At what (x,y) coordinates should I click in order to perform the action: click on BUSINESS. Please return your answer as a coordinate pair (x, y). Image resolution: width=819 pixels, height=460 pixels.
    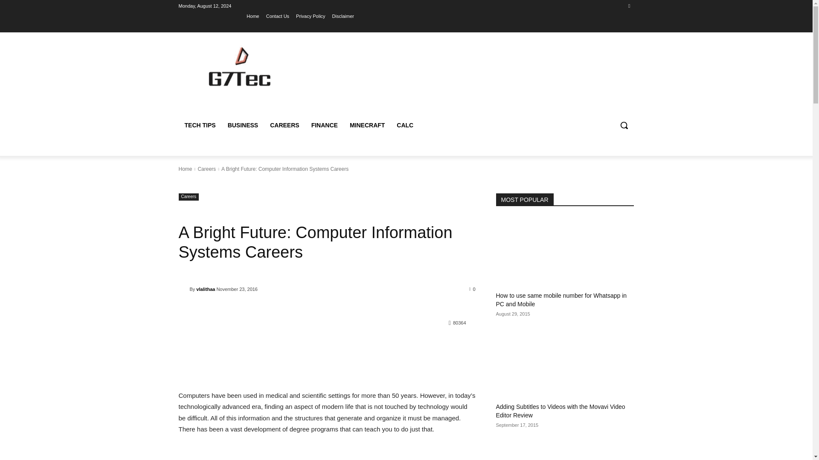
    Looking at the image, I should click on (243, 125).